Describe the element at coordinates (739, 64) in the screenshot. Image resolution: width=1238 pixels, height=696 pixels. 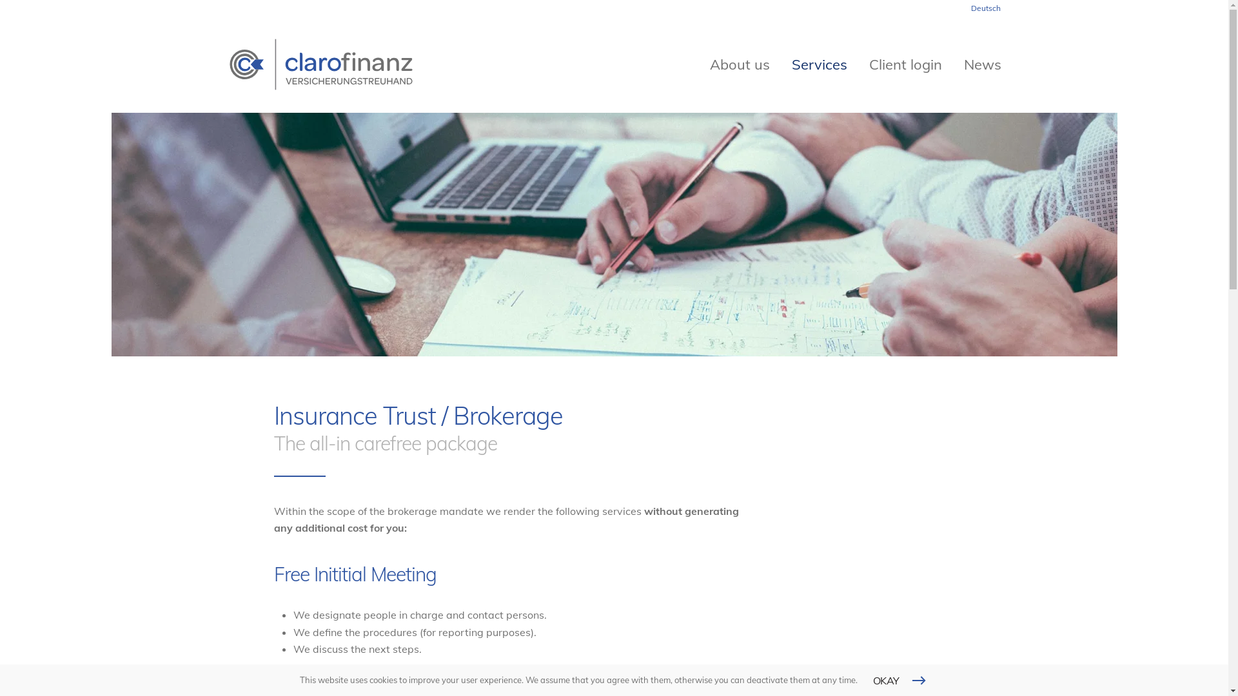
I see `About us` at that location.